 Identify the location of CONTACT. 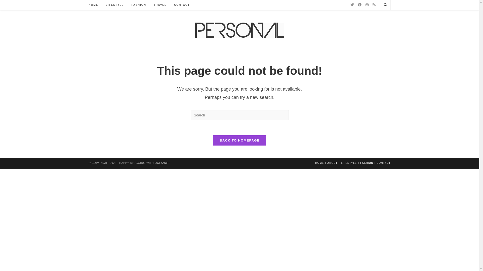
(383, 163).